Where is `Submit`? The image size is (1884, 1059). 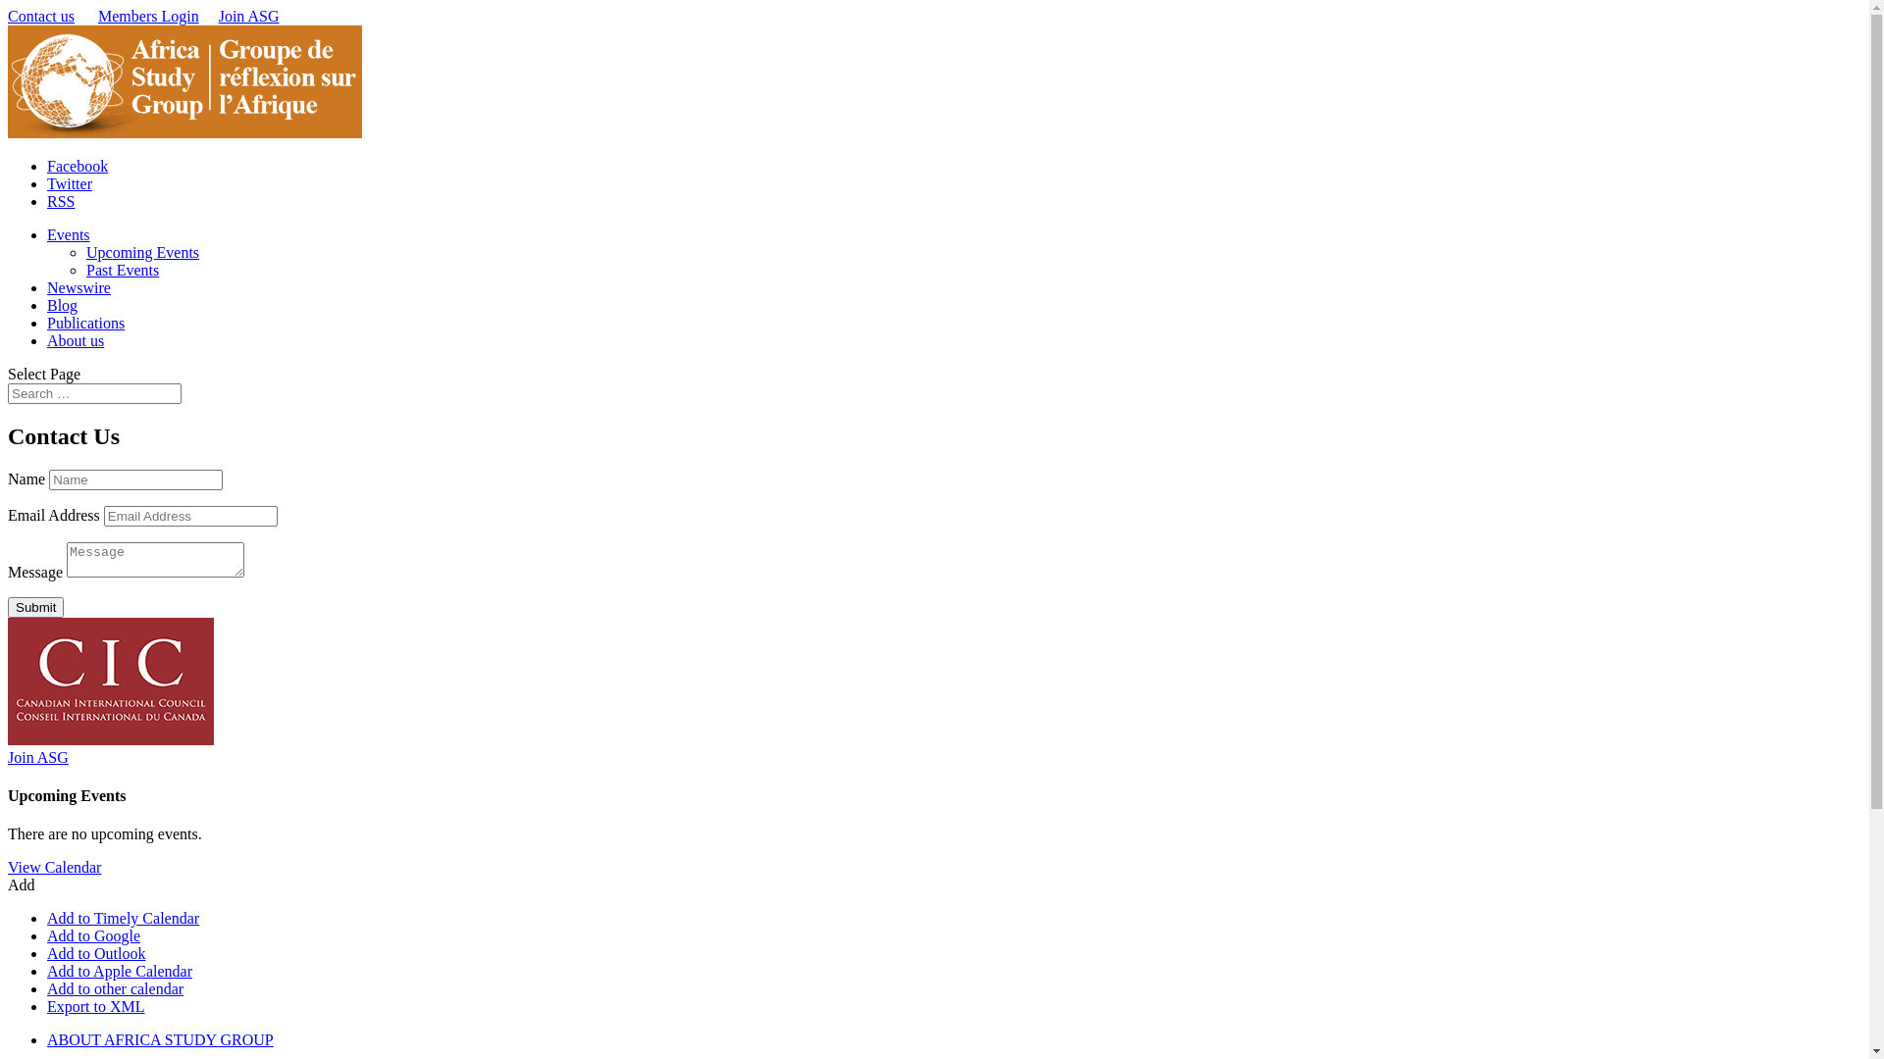
Submit is located at coordinates (35, 608).